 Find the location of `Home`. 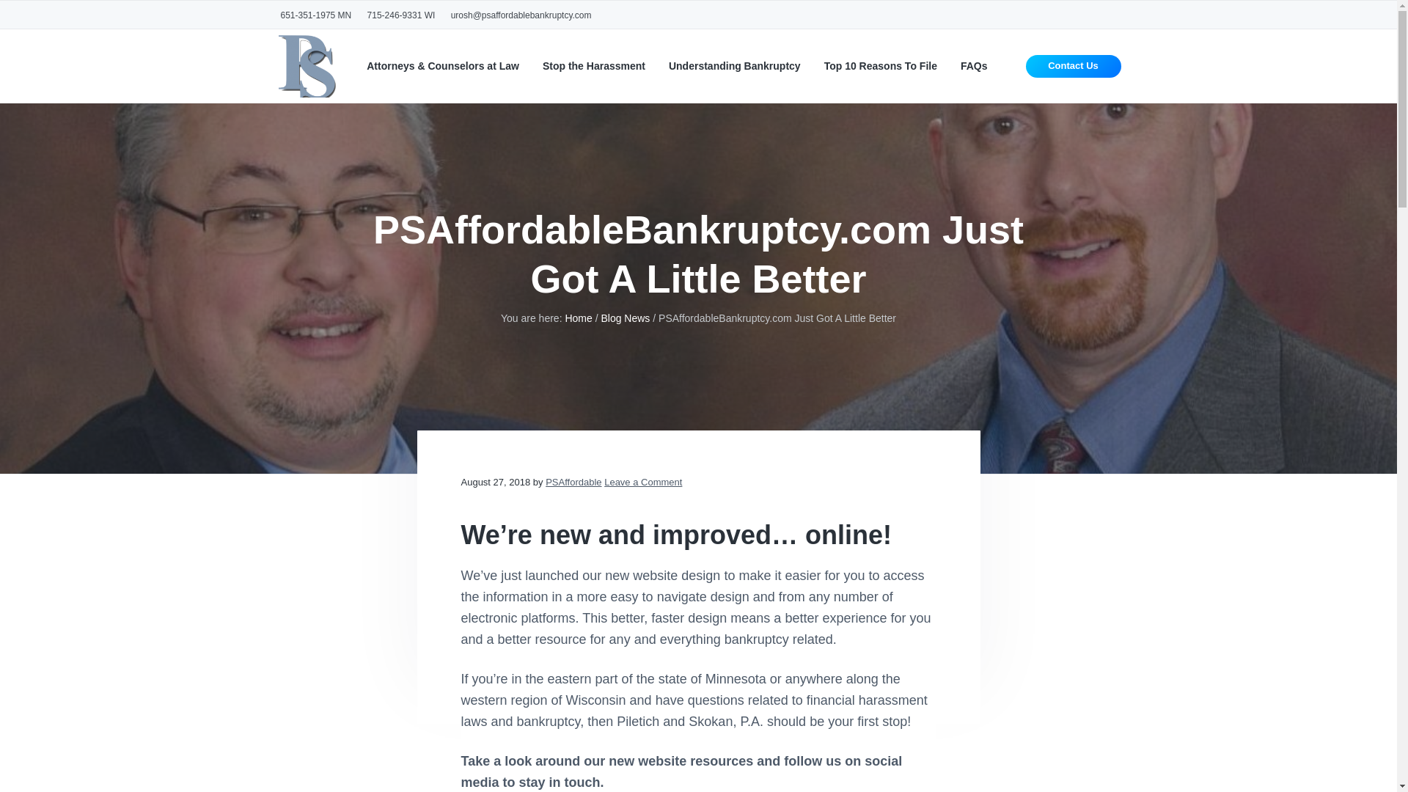

Home is located at coordinates (578, 318).